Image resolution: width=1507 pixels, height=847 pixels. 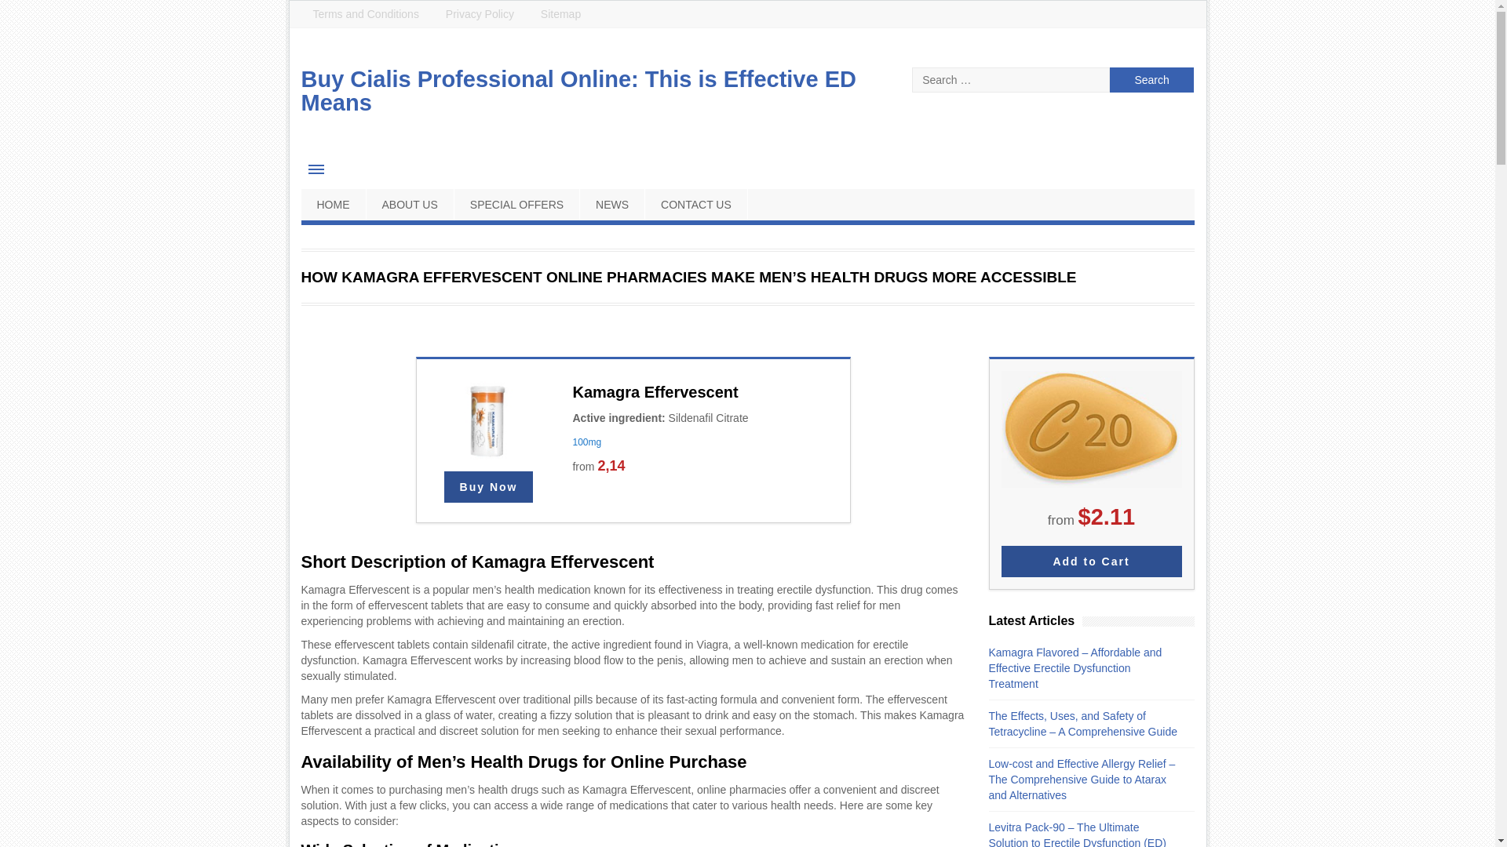 What do you see at coordinates (695, 204) in the screenshot?
I see `CONTACT US` at bounding box center [695, 204].